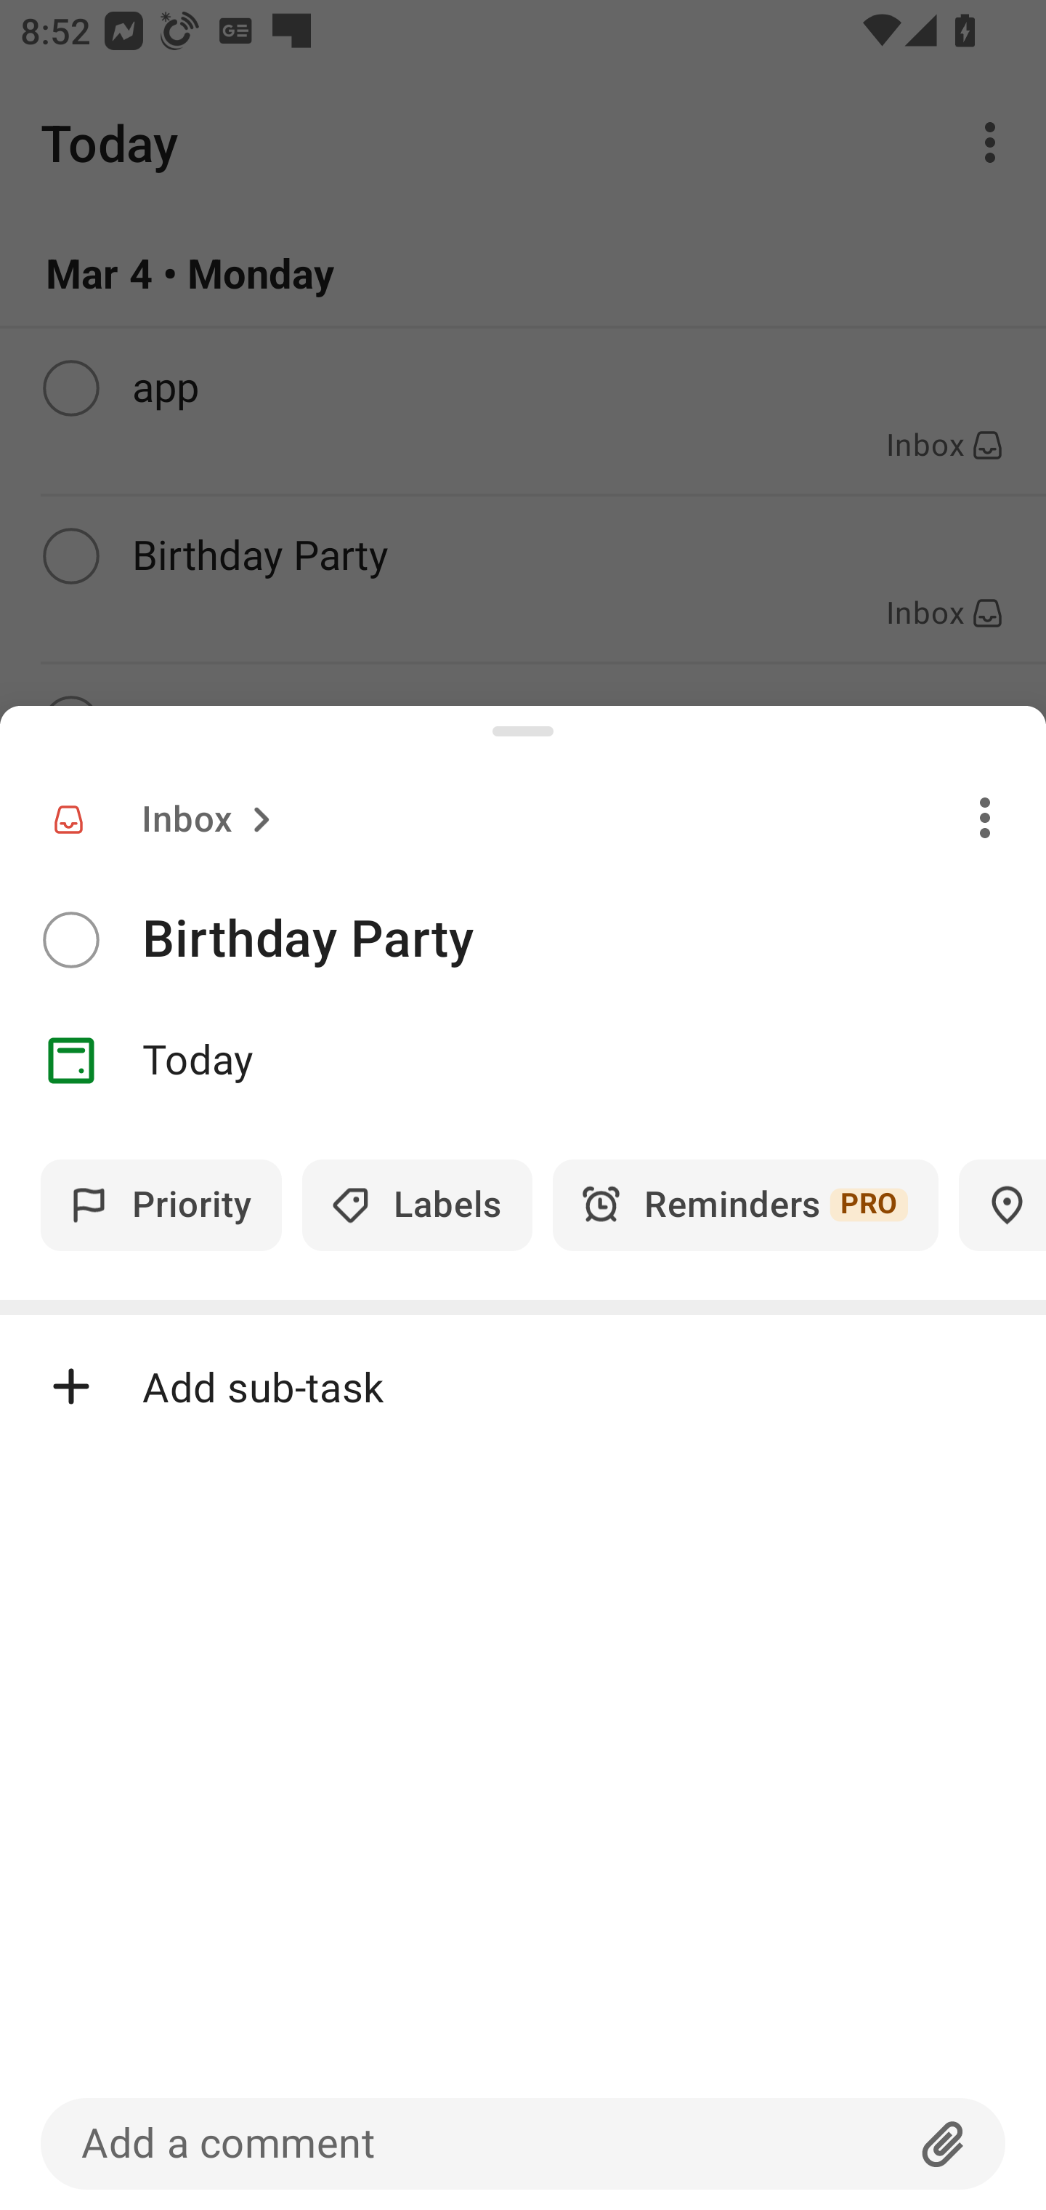  Describe the element at coordinates (1002, 1205) in the screenshot. I see `Locations PRO` at that location.